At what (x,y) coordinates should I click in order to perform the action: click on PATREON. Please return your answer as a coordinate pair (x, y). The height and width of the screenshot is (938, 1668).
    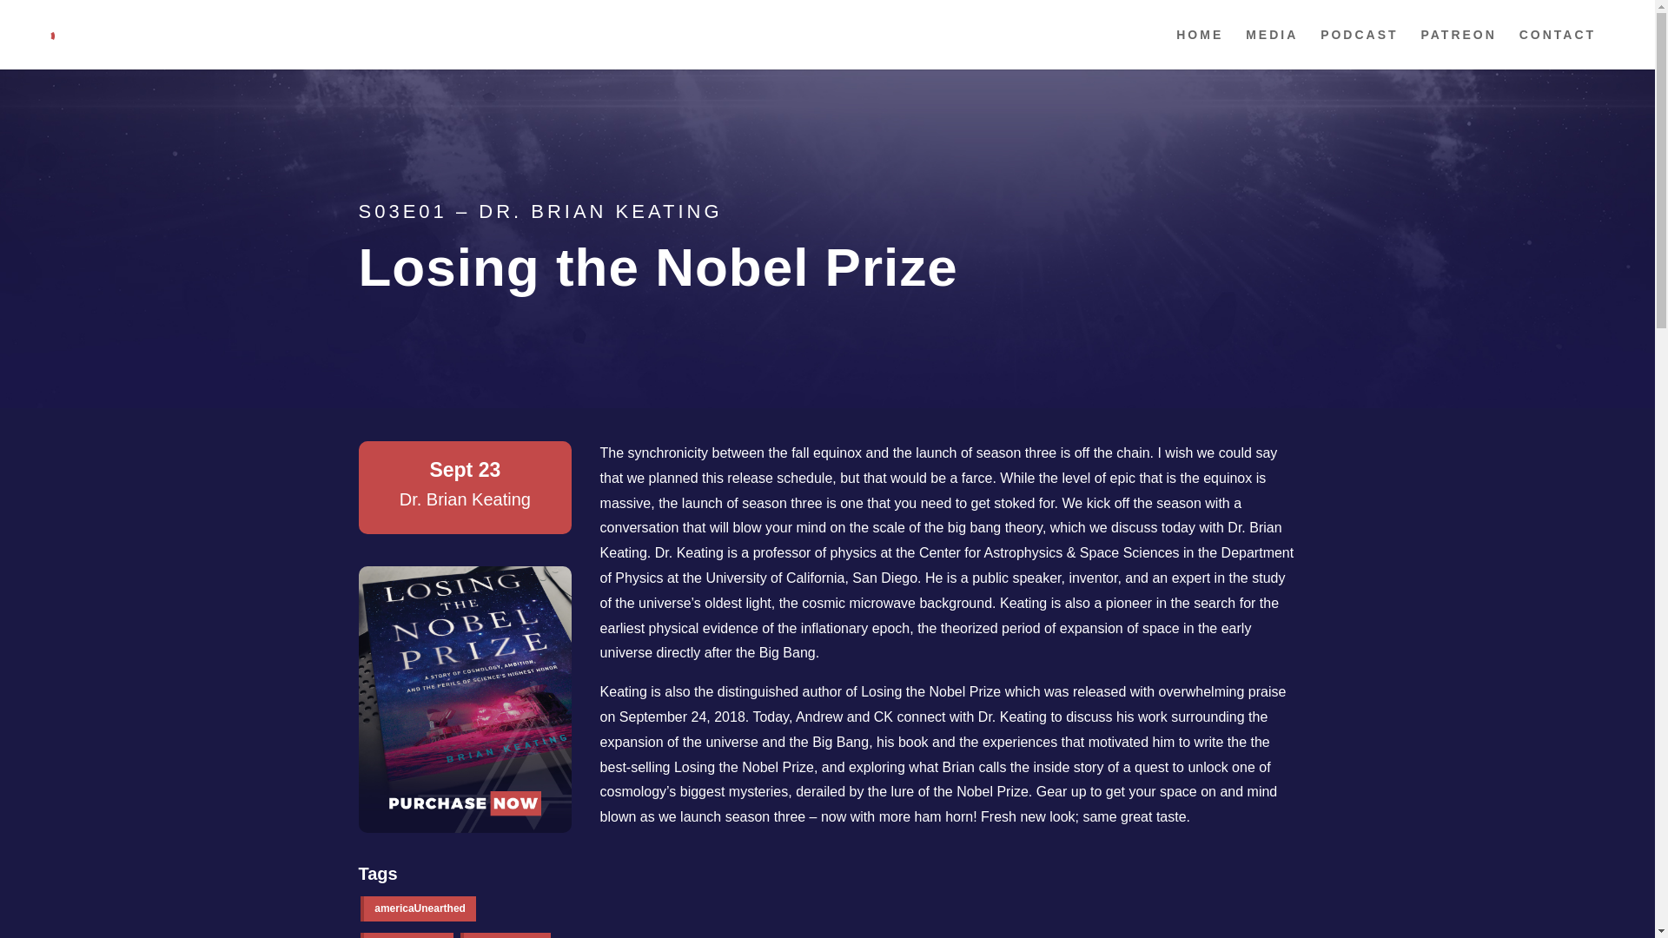
    Looking at the image, I should click on (1458, 49).